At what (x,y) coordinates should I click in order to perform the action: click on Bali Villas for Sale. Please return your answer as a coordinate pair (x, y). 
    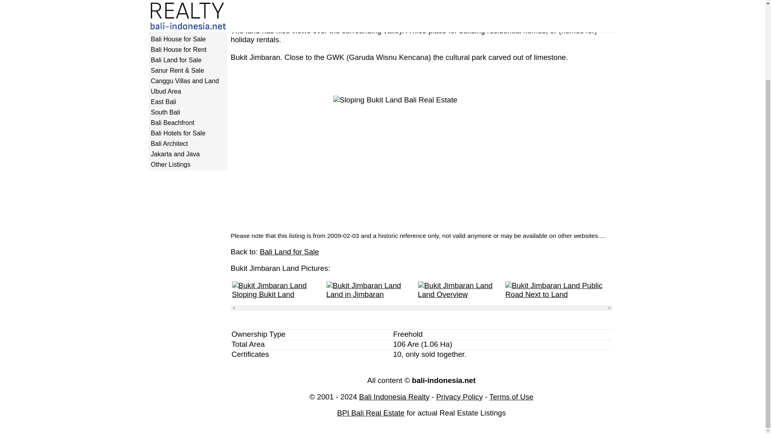
    Looking at the image, I should click on (188, 18).